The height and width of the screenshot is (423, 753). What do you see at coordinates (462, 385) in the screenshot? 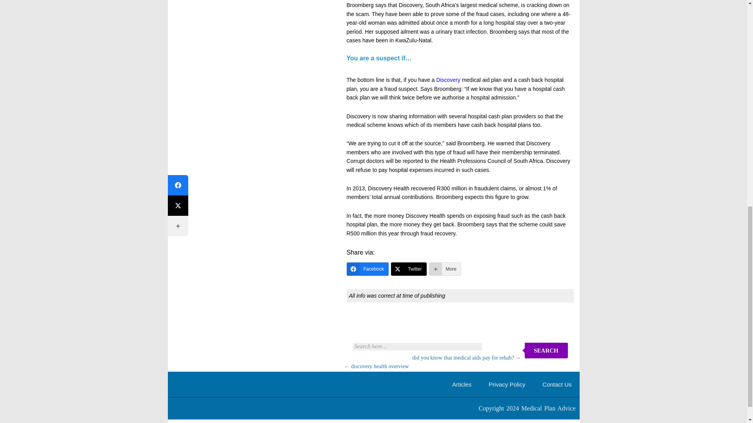
I see `Articles` at bounding box center [462, 385].